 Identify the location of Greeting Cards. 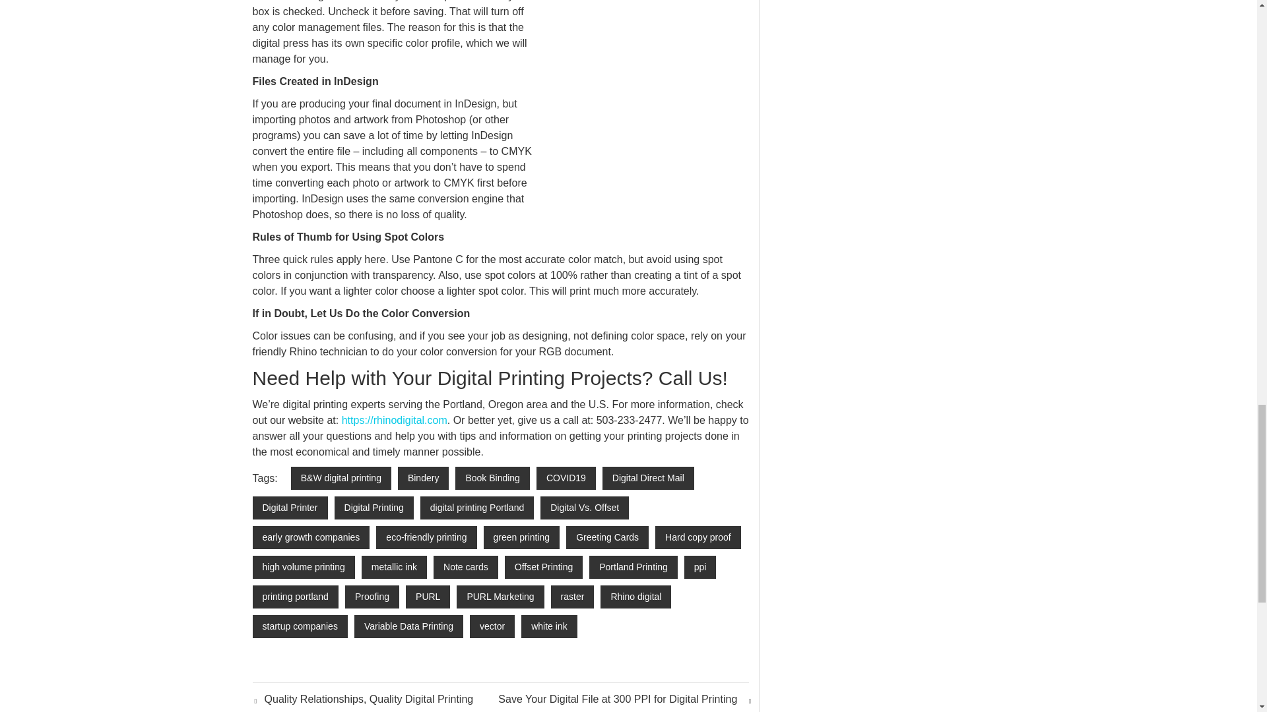
(607, 537).